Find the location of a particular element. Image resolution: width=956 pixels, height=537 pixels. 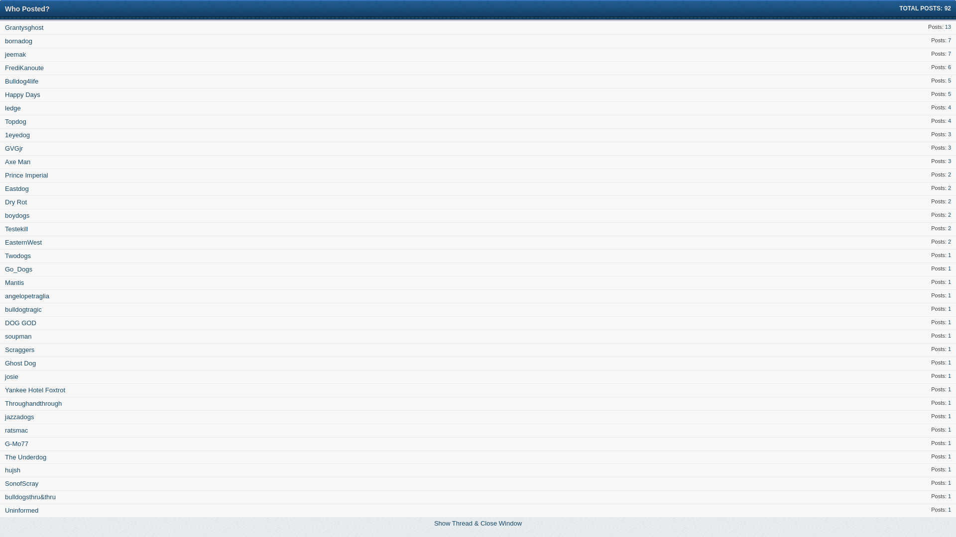

Show Thread & Close Window is located at coordinates (478, 523).